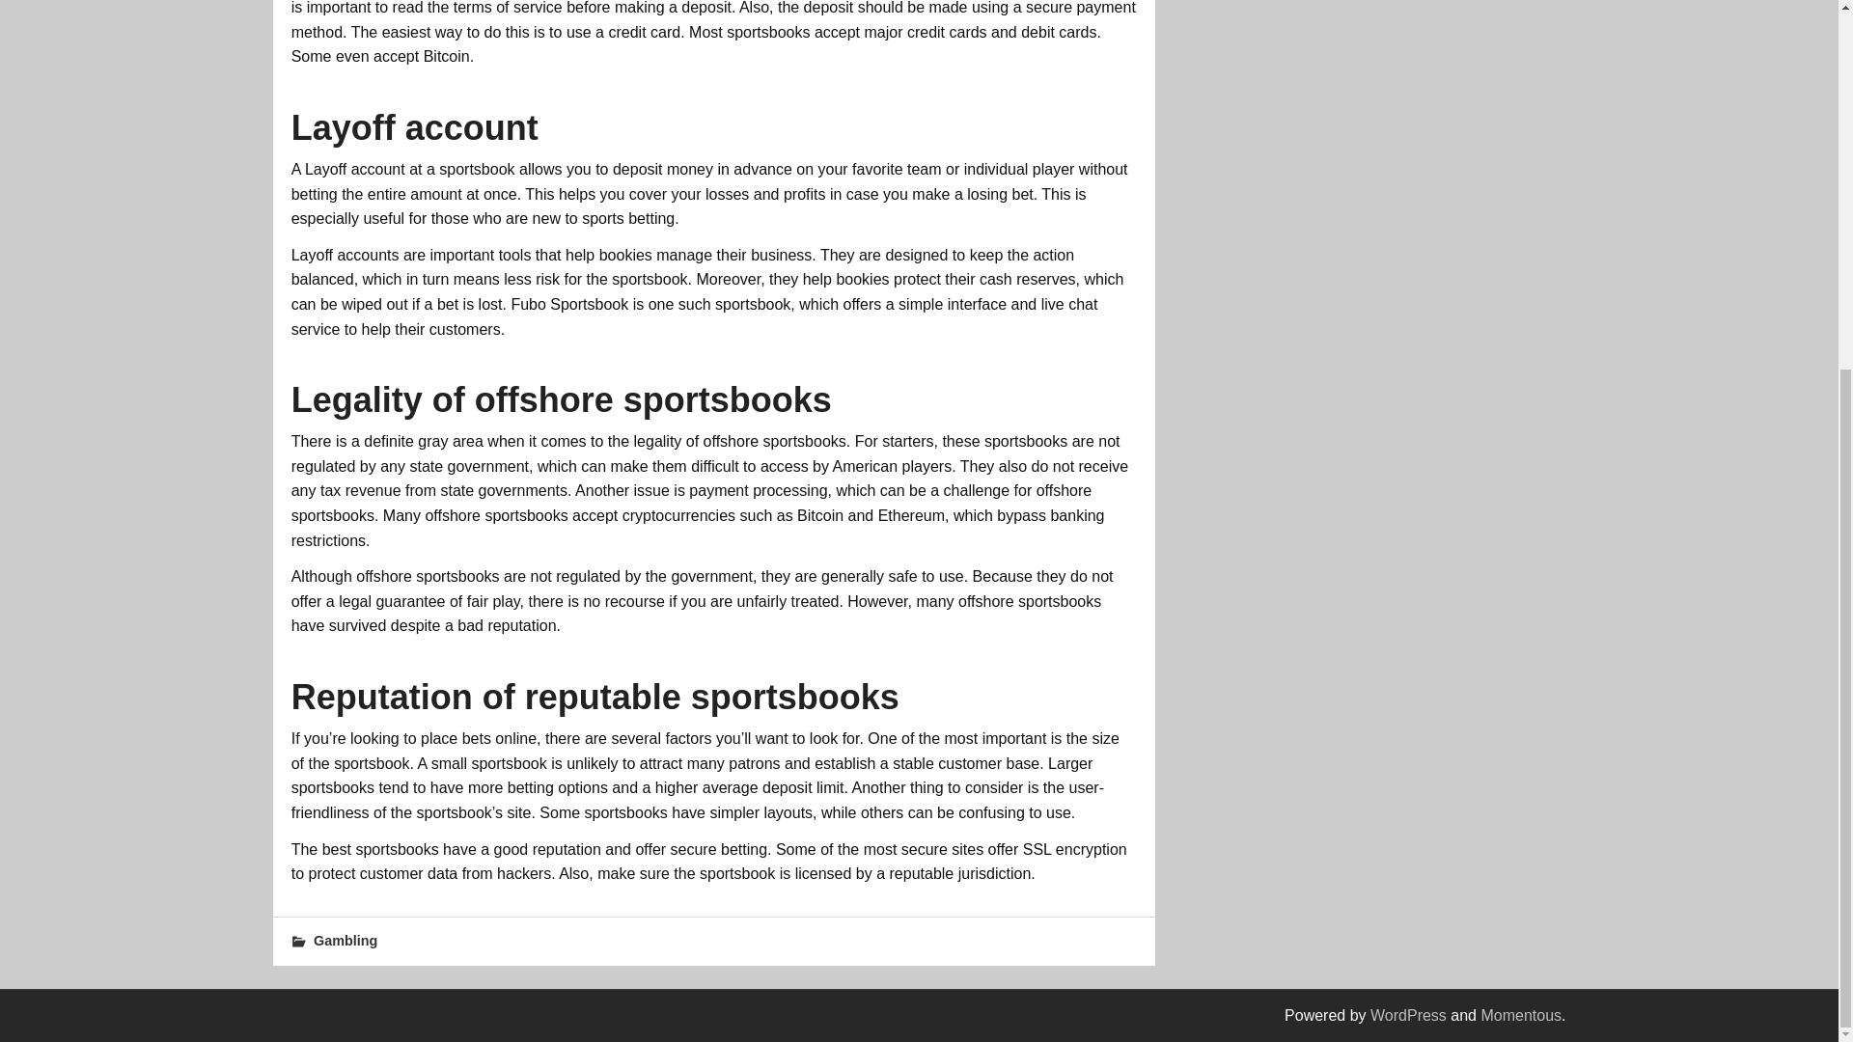  What do you see at coordinates (1521, 1015) in the screenshot?
I see `Momentous WordPress Theme` at bounding box center [1521, 1015].